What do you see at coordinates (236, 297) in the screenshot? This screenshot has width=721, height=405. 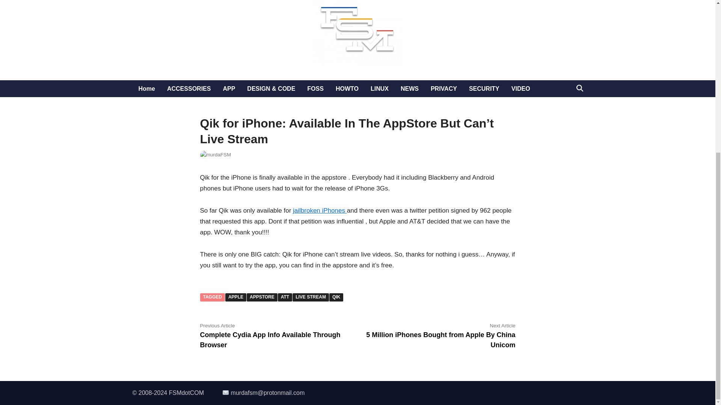 I see `APPLE` at bounding box center [236, 297].